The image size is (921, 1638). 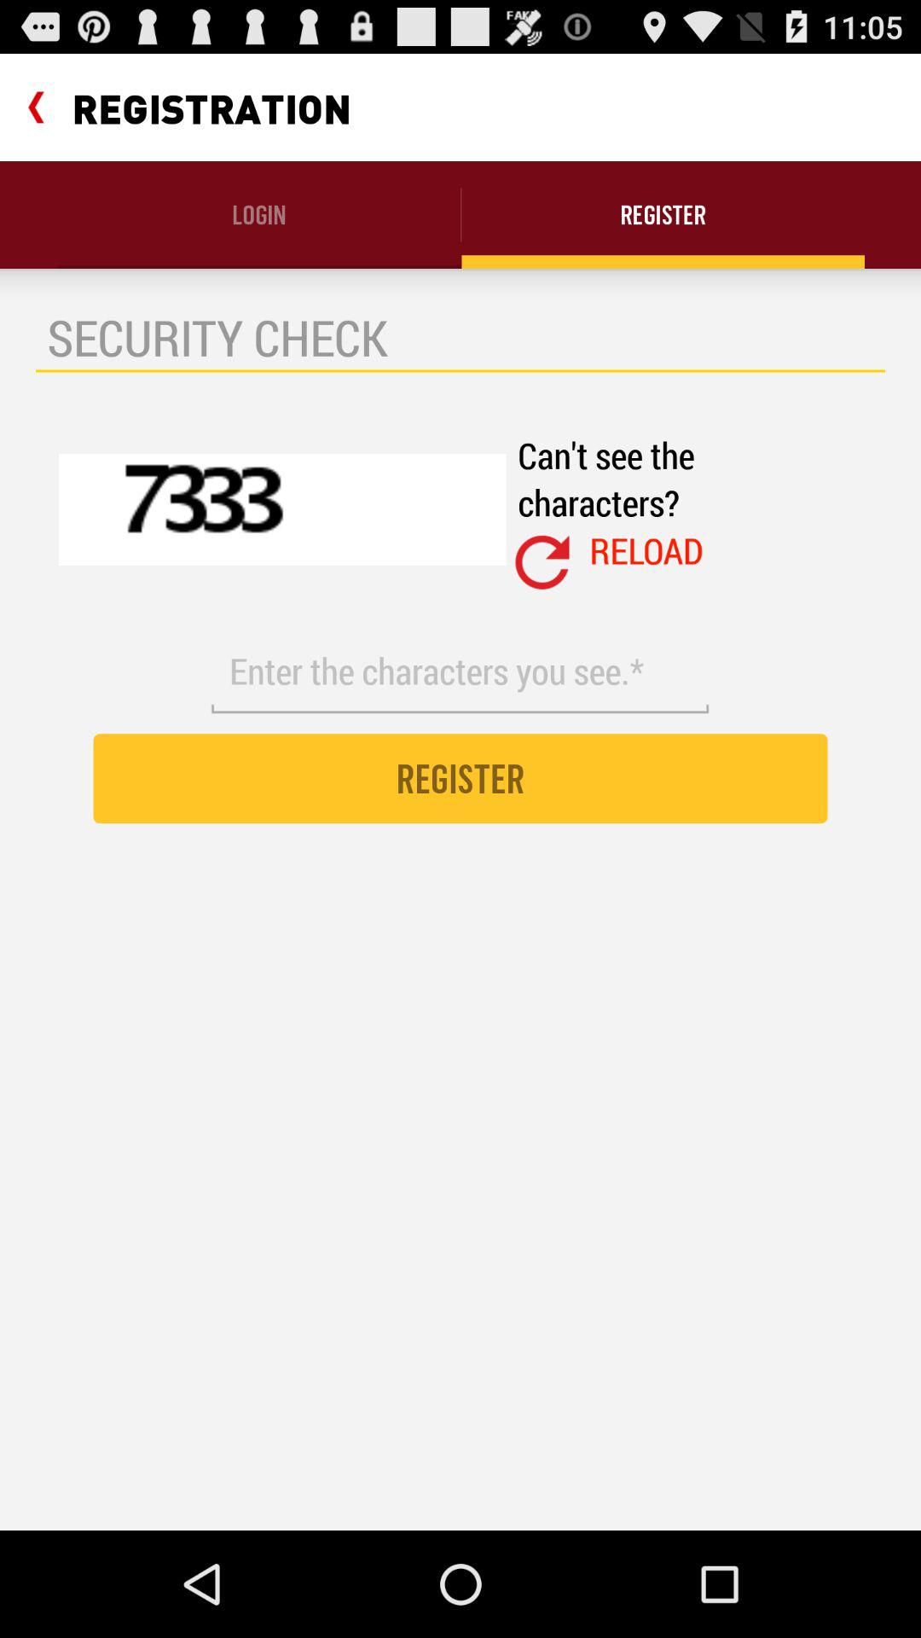 What do you see at coordinates (460, 671) in the screenshot?
I see `click item above the register icon` at bounding box center [460, 671].